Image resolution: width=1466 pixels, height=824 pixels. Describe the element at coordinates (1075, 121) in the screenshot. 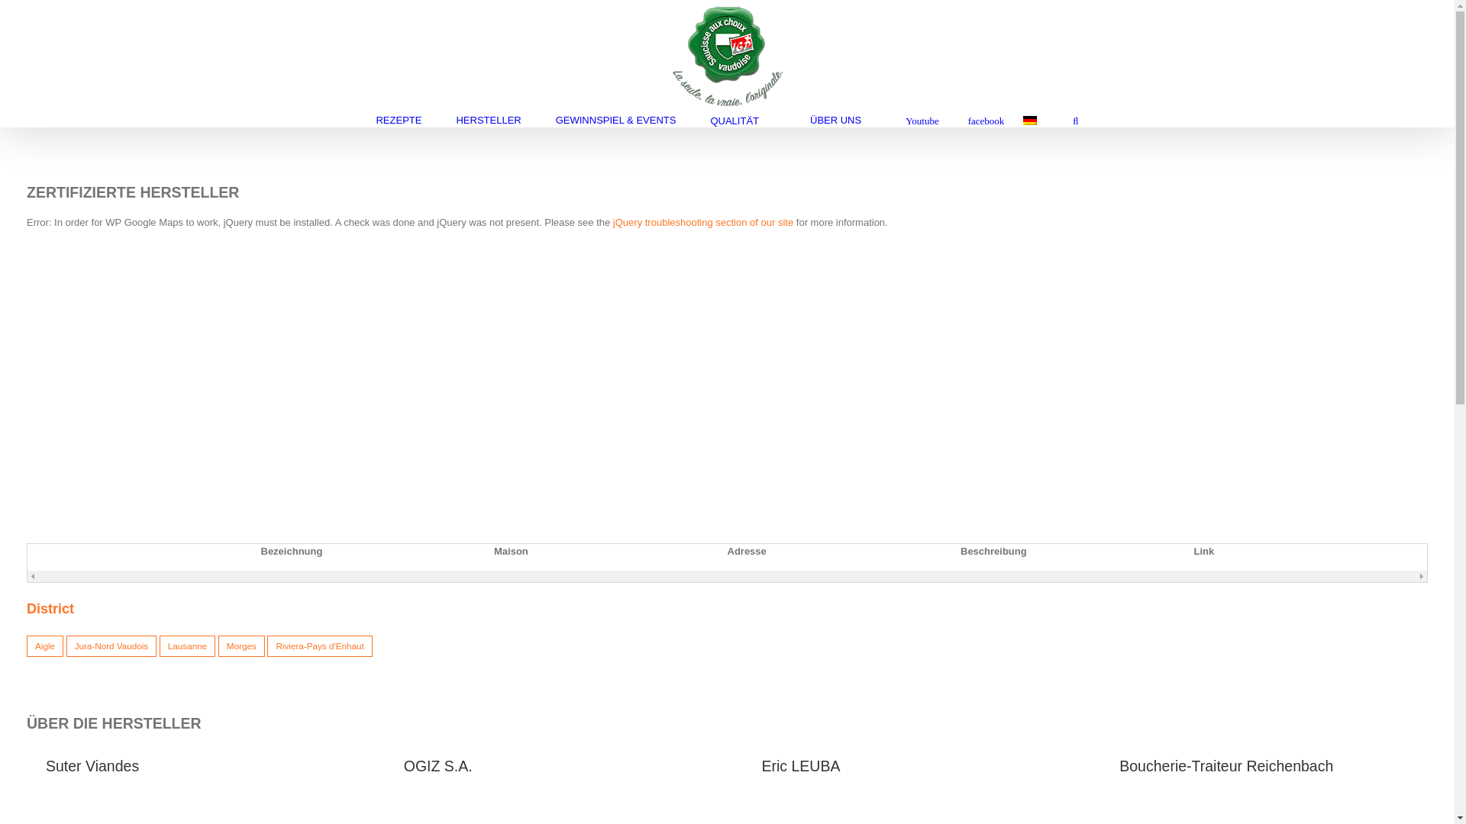

I see `Suchen` at that location.